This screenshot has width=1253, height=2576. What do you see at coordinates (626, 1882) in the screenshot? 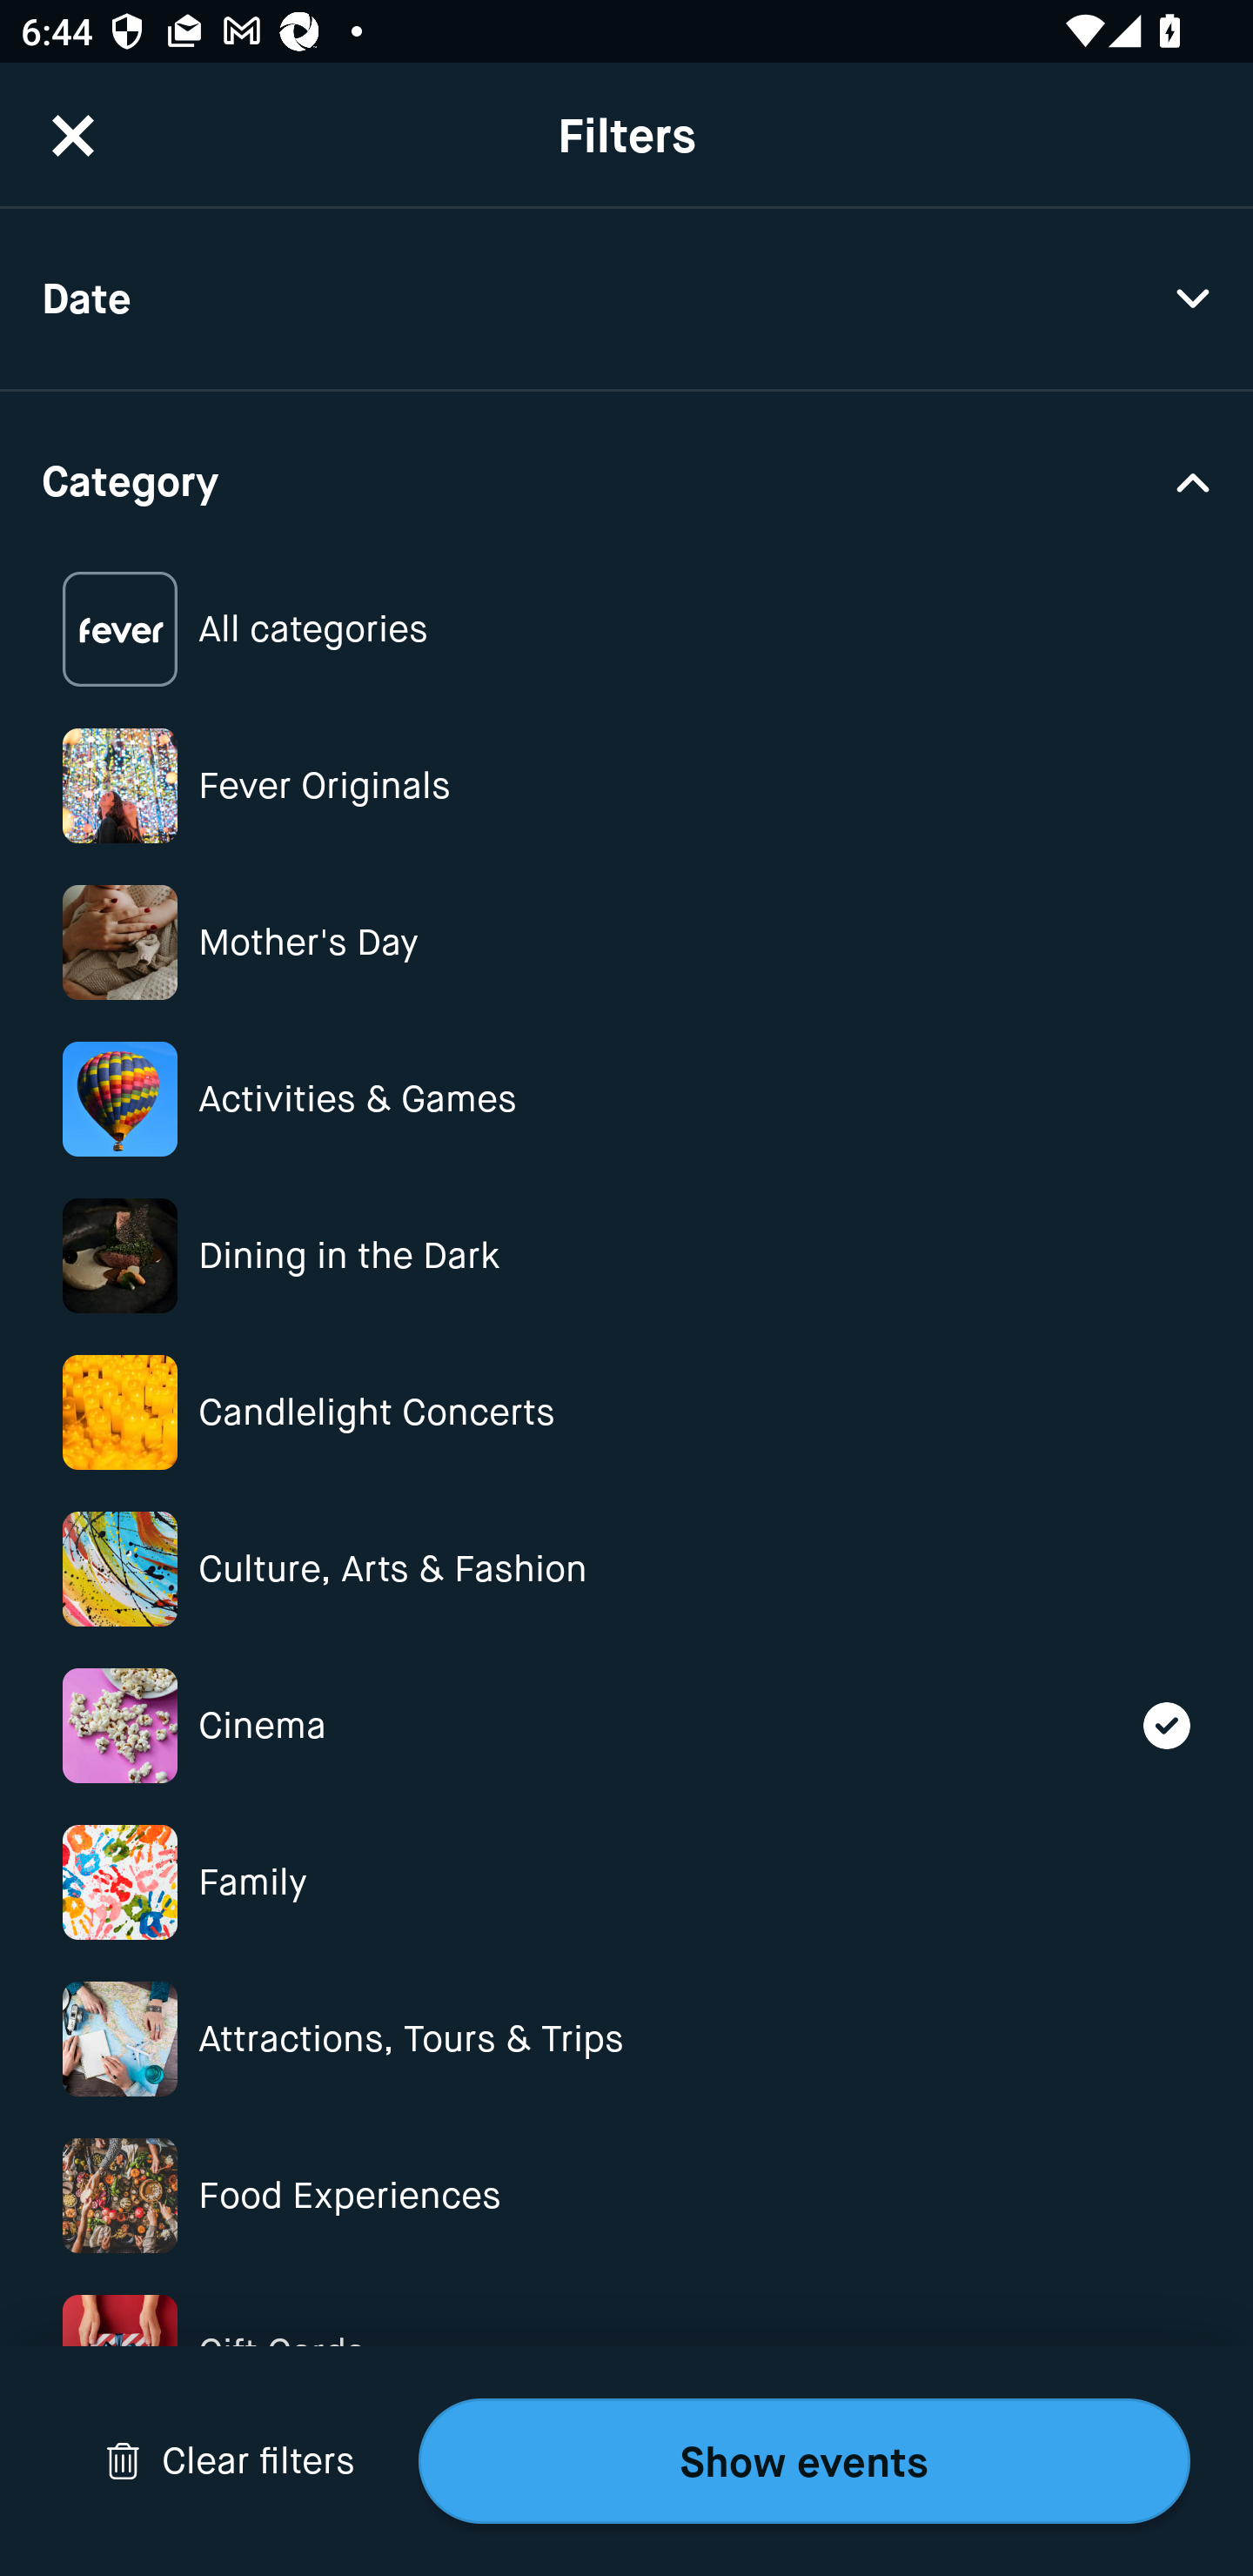
I see `Category Image Family` at bounding box center [626, 1882].